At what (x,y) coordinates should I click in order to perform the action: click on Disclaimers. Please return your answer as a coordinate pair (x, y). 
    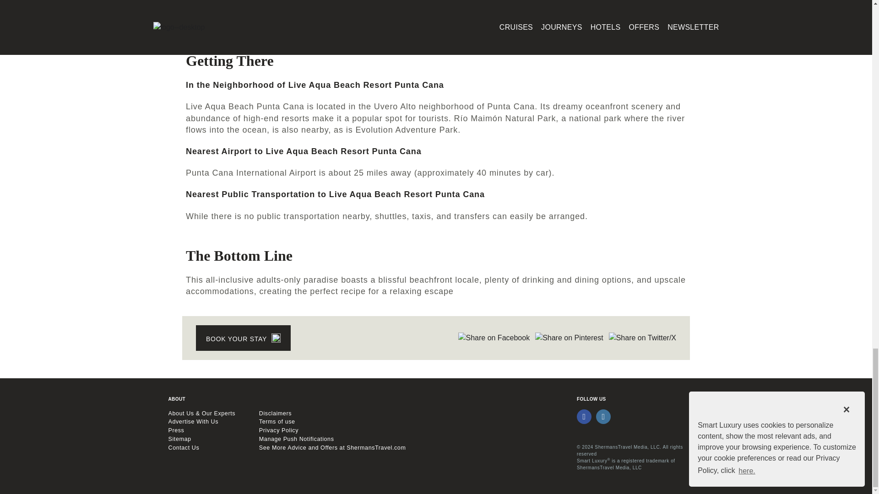
    Looking at the image, I should click on (413, 413).